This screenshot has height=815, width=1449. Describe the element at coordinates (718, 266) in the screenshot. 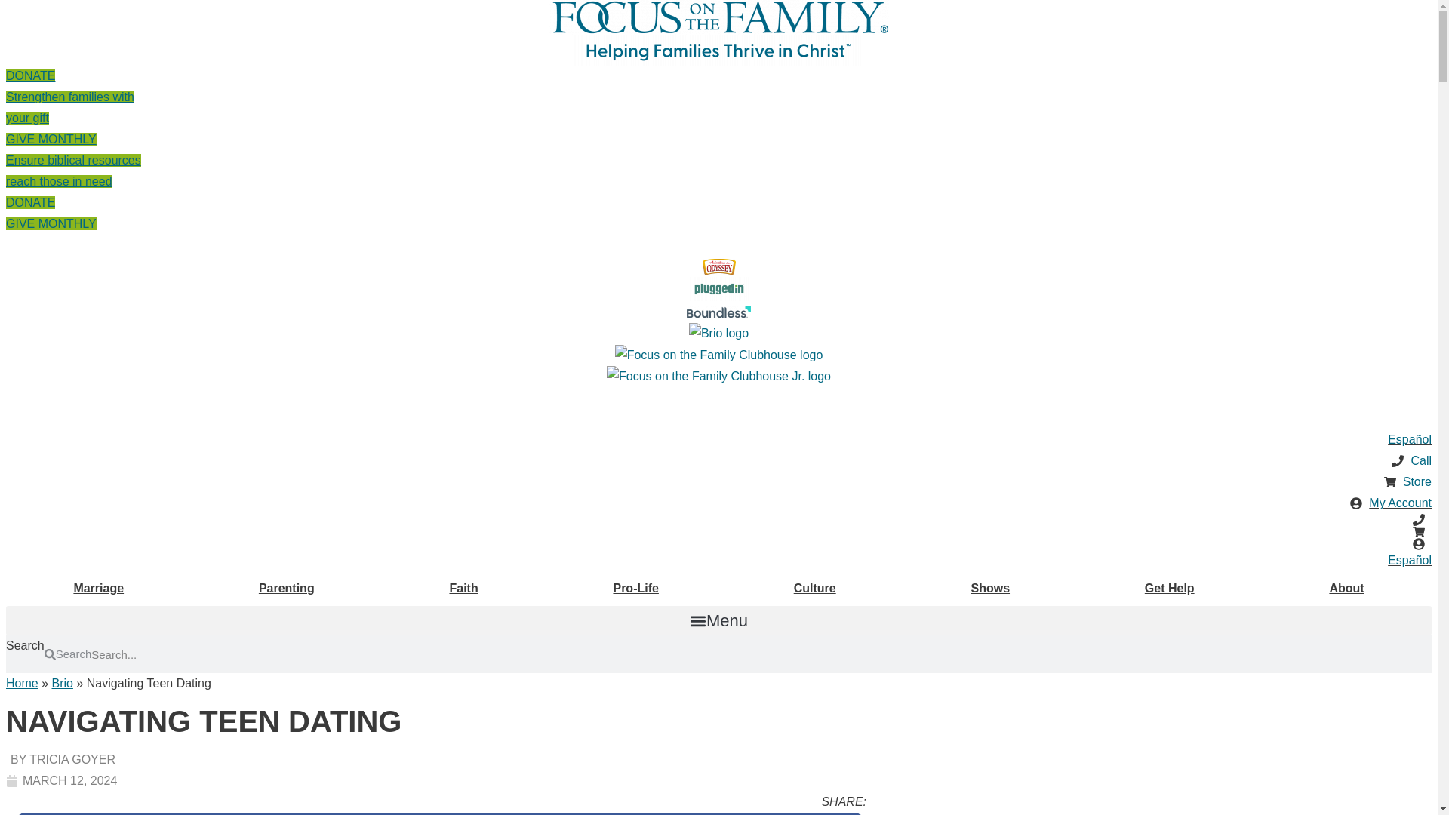

I see `Focus on the Family Clubhouse` at that location.